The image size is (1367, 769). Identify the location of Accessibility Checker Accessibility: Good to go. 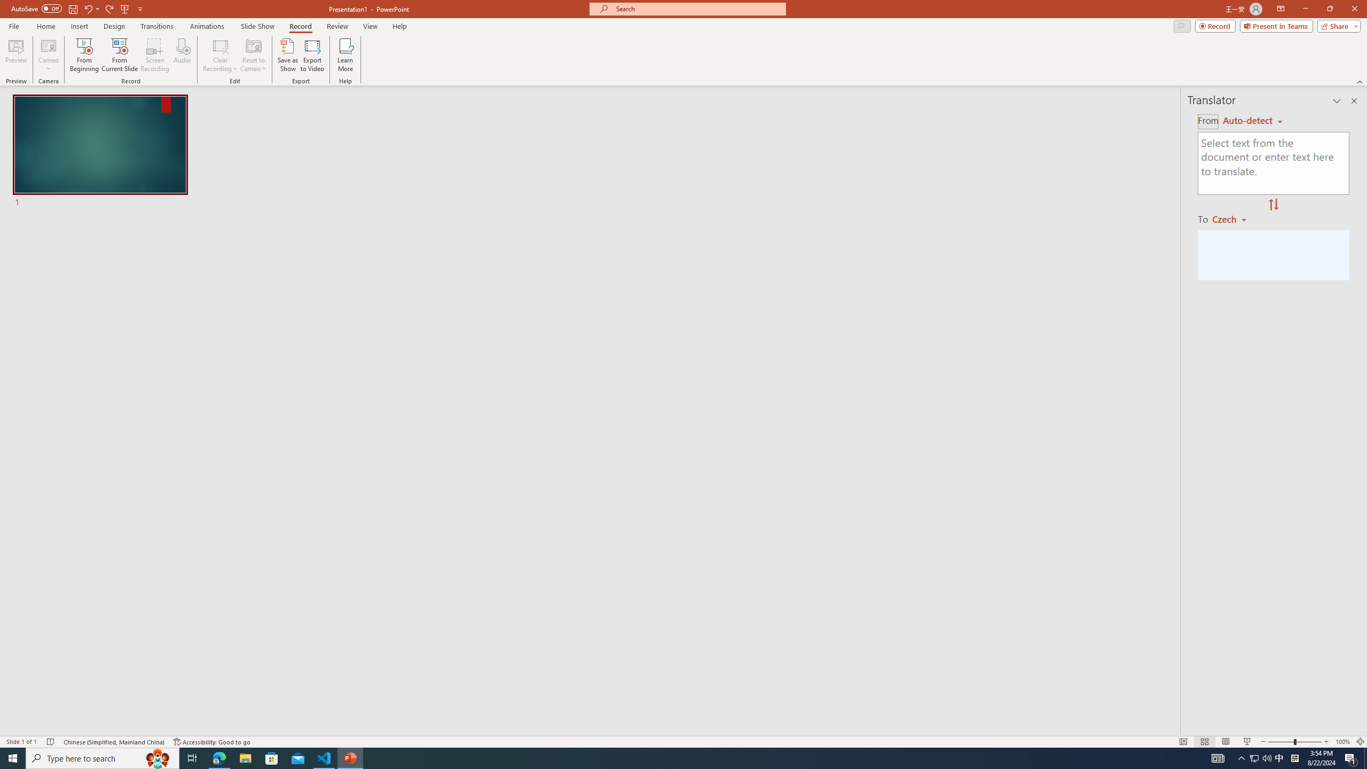
(213, 742).